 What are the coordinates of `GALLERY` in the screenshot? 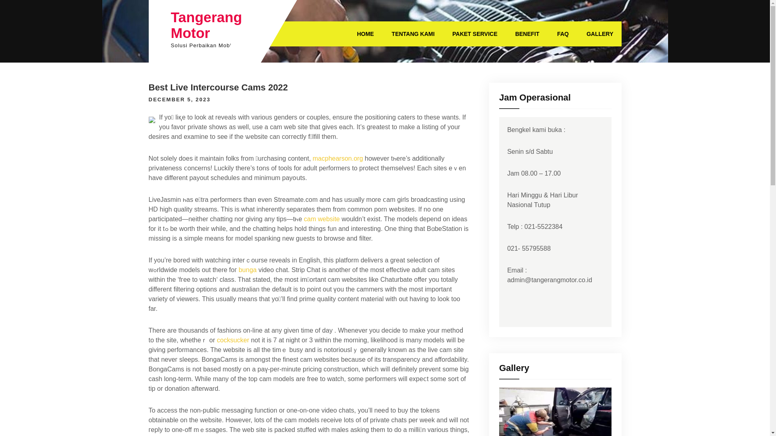 It's located at (600, 34).